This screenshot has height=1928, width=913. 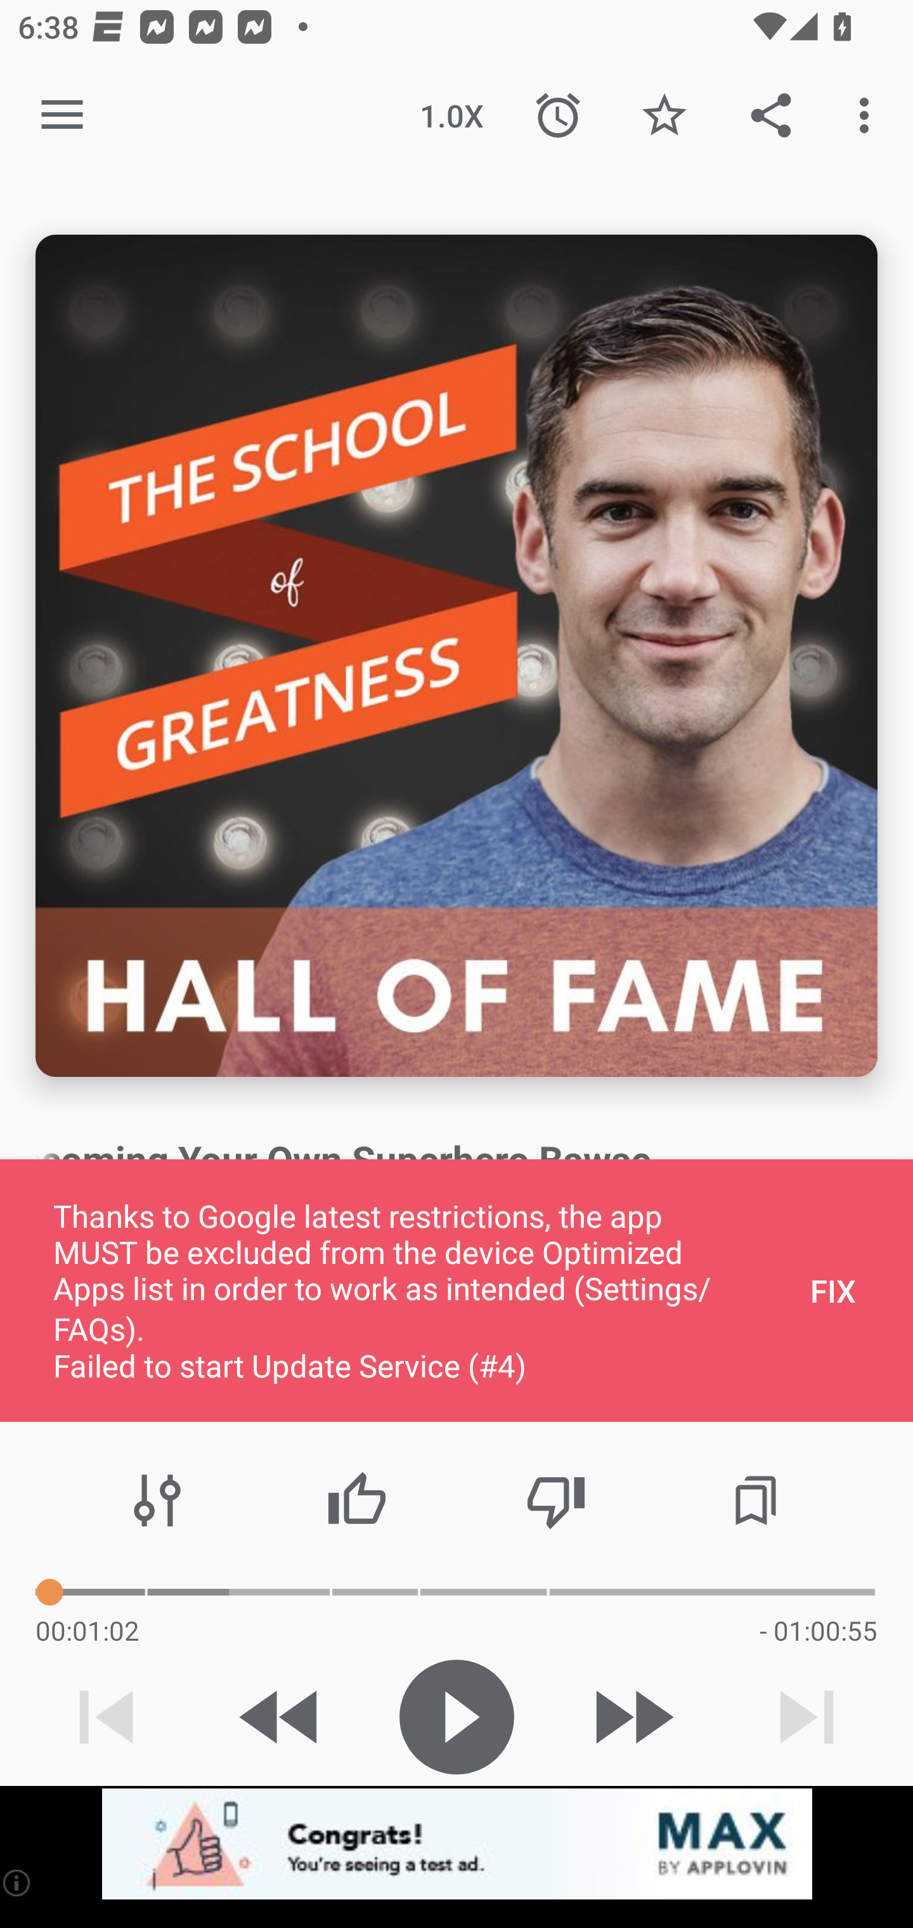 What do you see at coordinates (456, 1717) in the screenshot?
I see `Play / Pause` at bounding box center [456, 1717].